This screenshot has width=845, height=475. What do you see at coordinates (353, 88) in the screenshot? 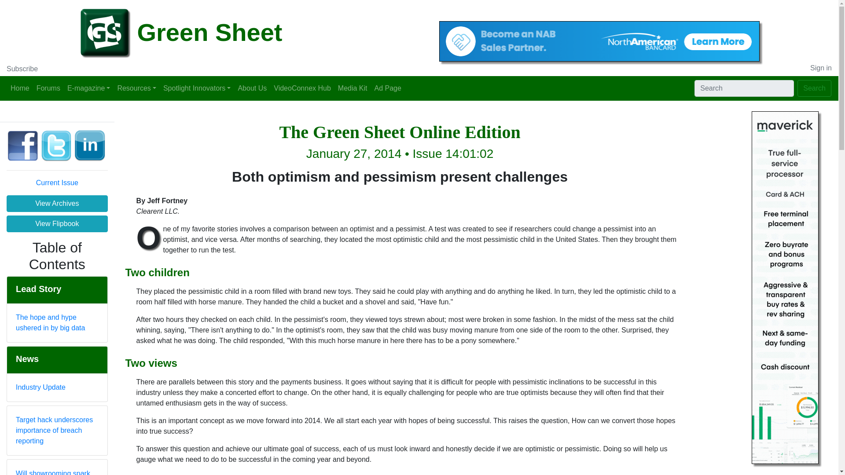
I see `Media Kit` at bounding box center [353, 88].